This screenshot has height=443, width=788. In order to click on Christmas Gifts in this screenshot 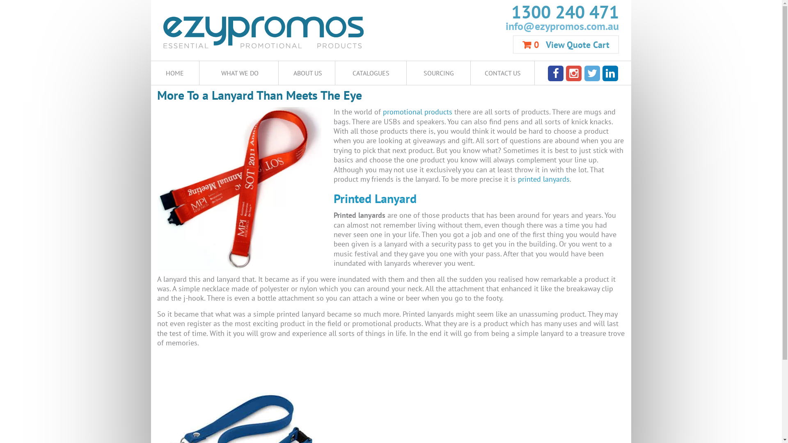, I will do `click(331, 125)`.